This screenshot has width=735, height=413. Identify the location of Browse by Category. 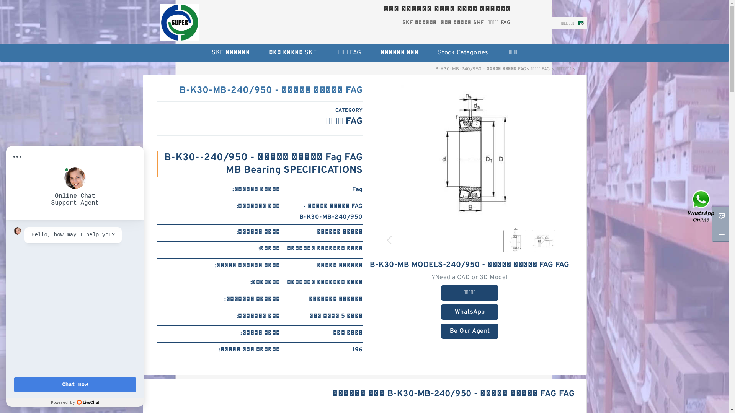
(722, 233).